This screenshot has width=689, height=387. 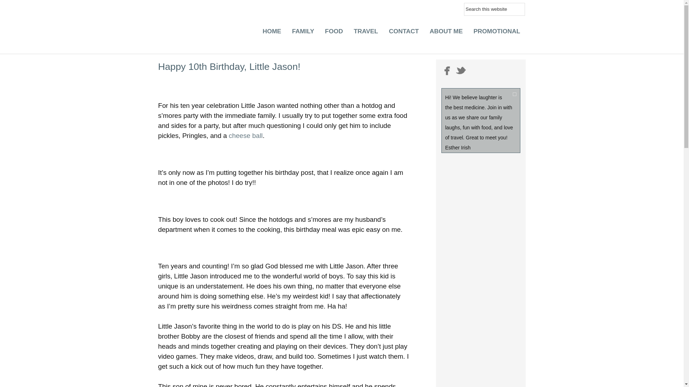 I want to click on TRAVEL, so click(x=366, y=33).